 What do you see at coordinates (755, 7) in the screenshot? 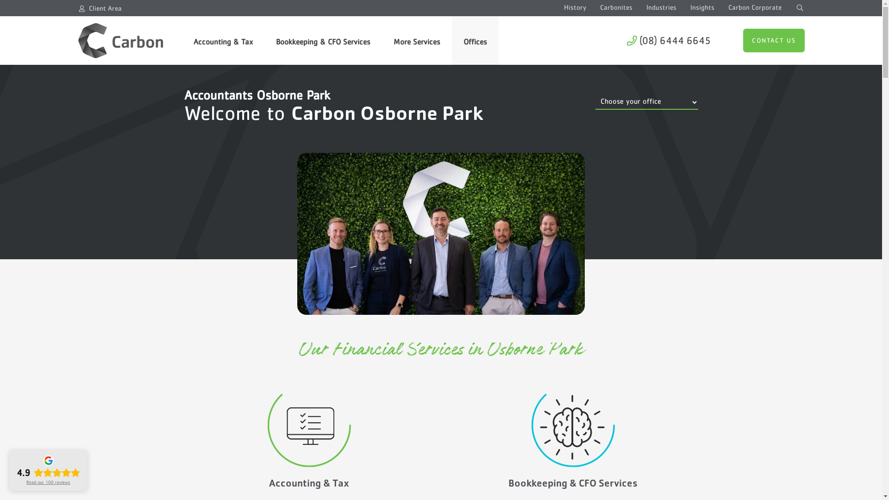
I see `Carbon Corporate` at bounding box center [755, 7].